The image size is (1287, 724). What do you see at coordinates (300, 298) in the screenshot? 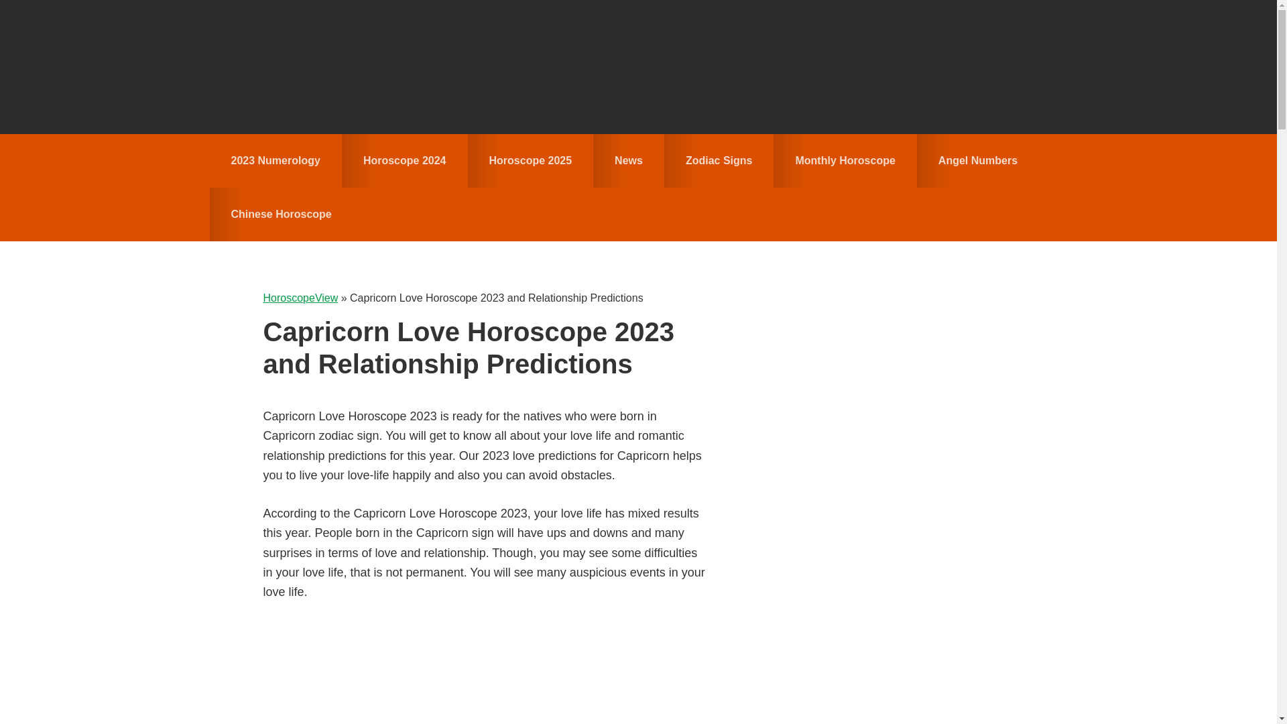
I see `HoroscopeView` at bounding box center [300, 298].